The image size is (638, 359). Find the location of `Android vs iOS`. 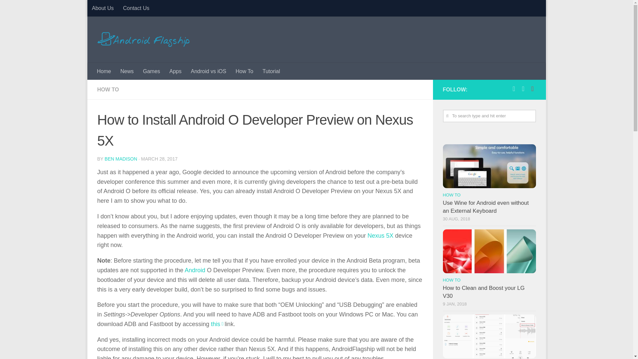

Android vs iOS is located at coordinates (209, 71).